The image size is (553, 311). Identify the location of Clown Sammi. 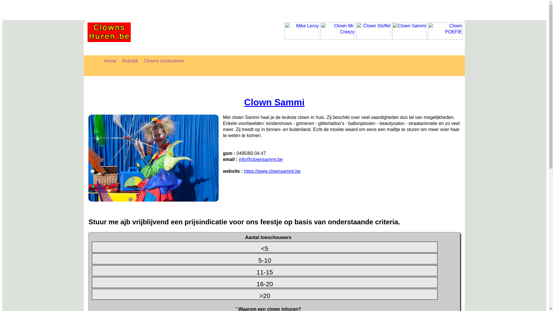
(154, 158).